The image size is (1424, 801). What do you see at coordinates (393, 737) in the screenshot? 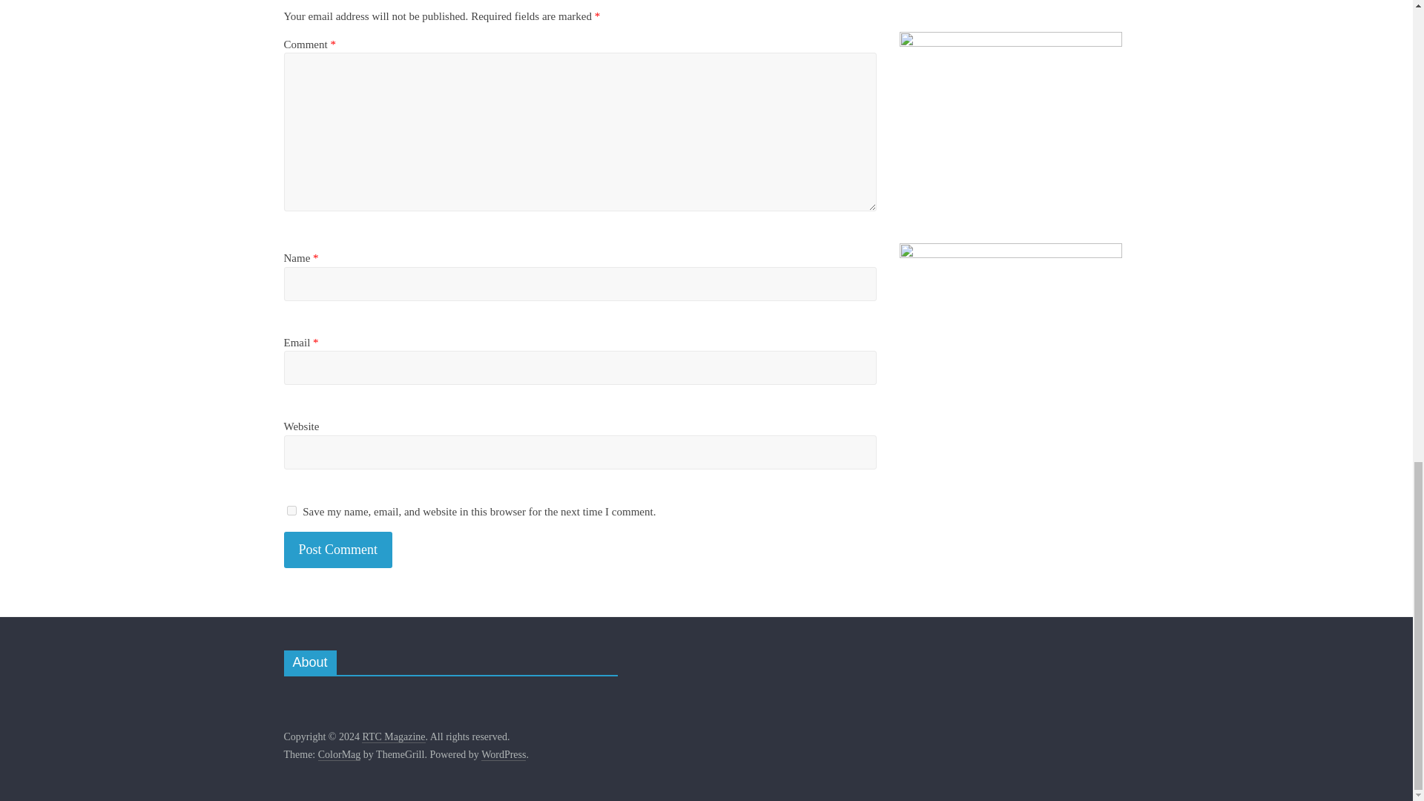
I see `RTC Magazine` at bounding box center [393, 737].